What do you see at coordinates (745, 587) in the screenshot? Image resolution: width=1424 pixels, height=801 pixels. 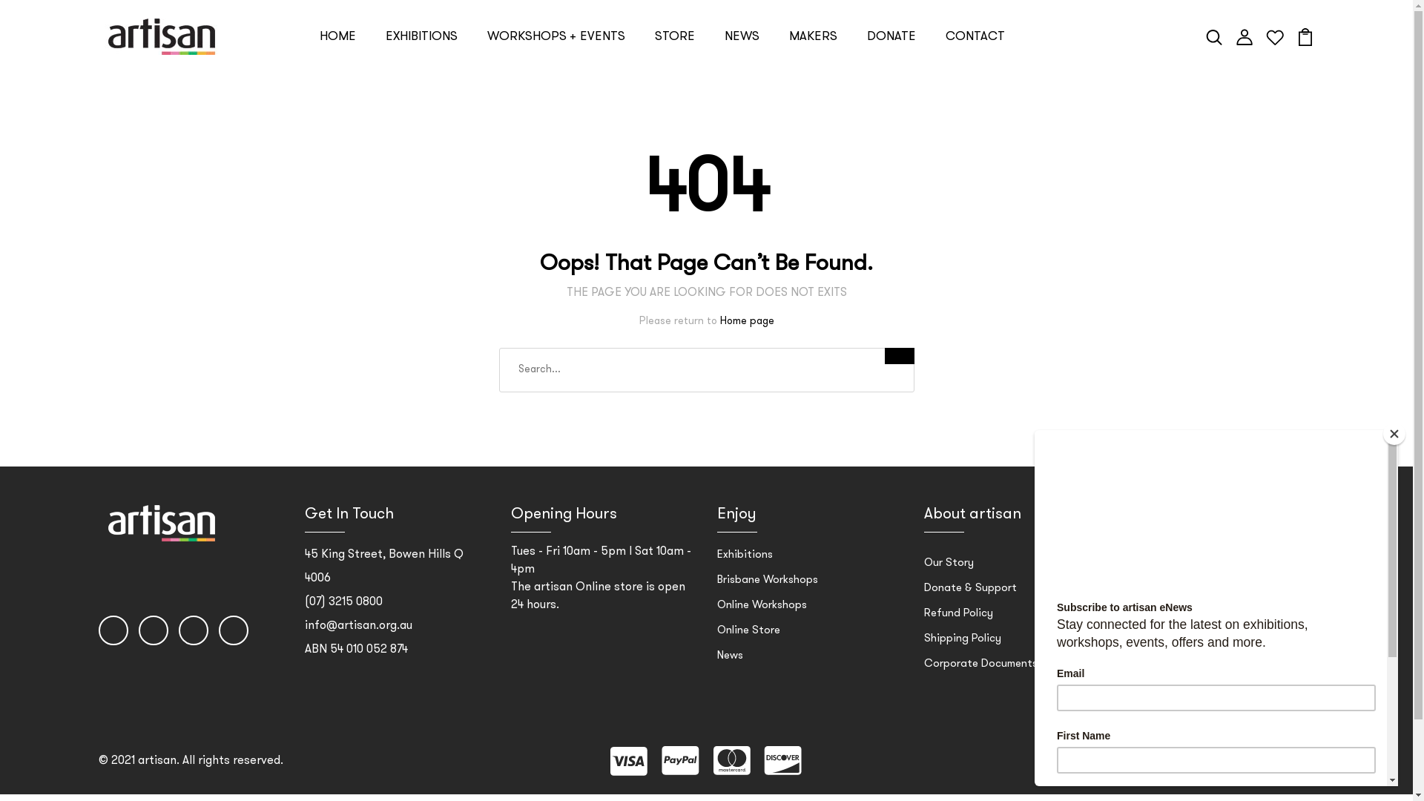 I see `Exhibitions` at bounding box center [745, 587].